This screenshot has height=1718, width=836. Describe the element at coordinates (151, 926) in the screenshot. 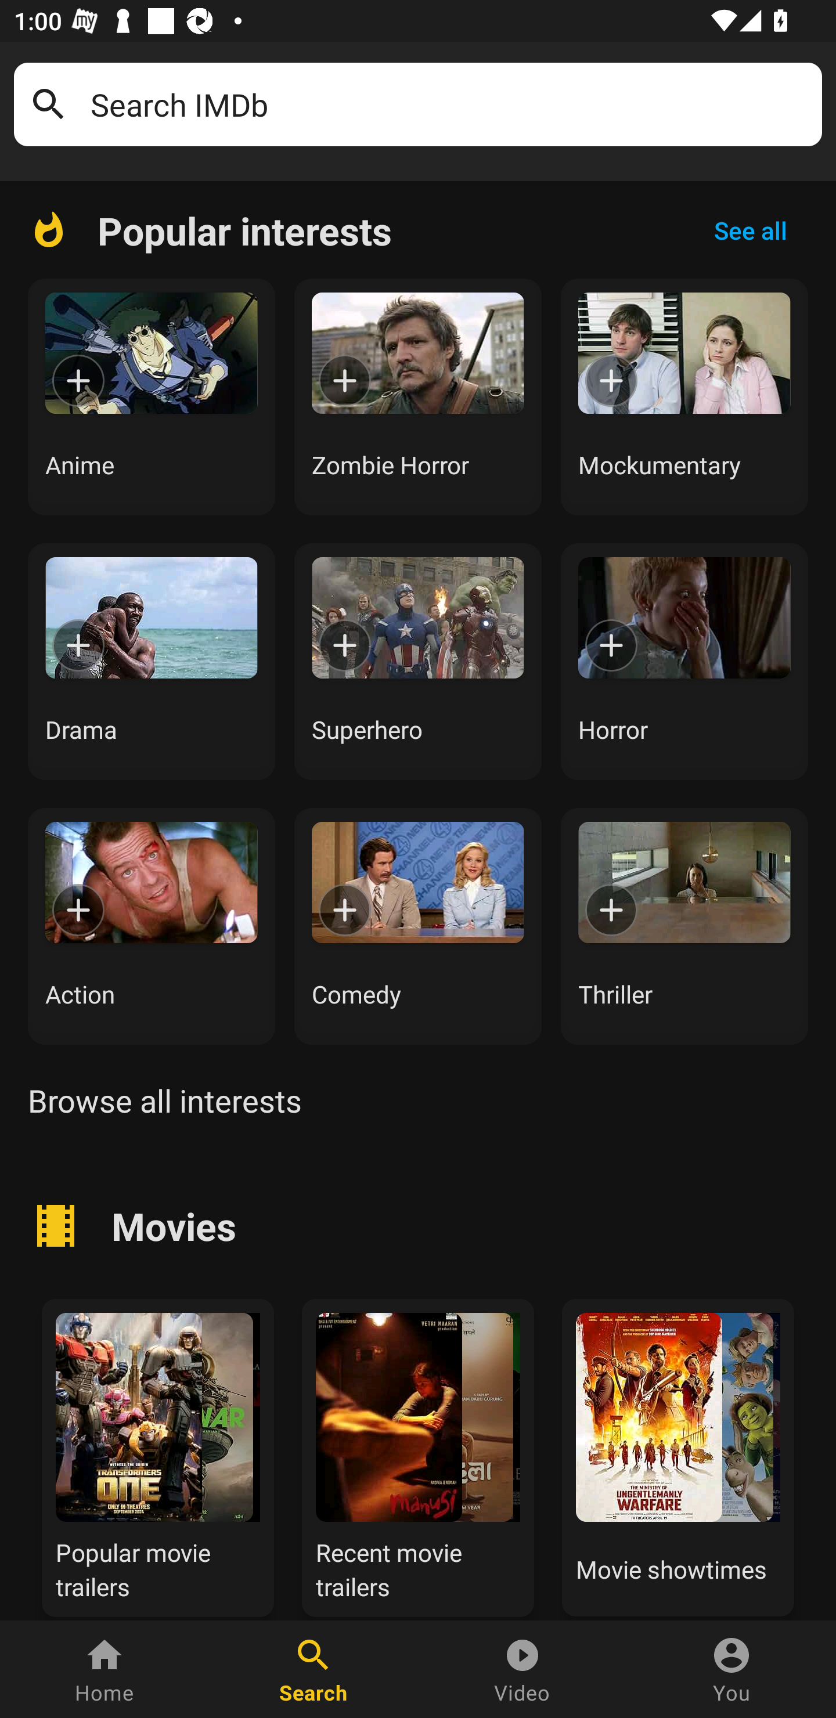

I see `Action` at that location.